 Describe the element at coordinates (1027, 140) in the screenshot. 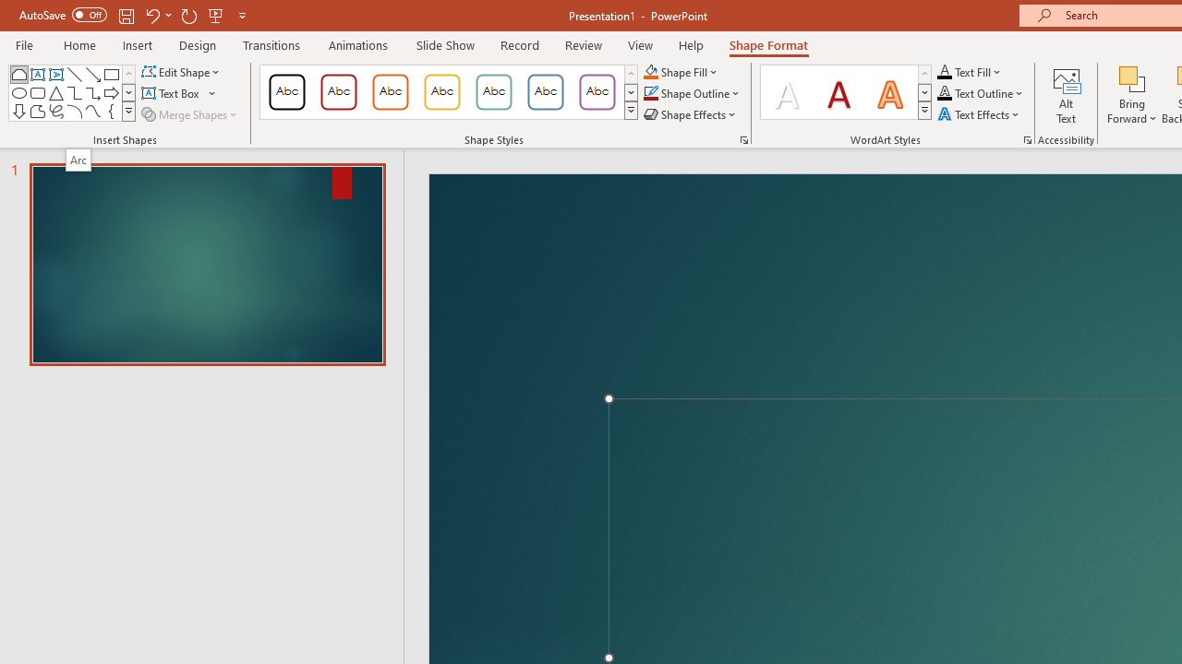

I see `Format Text Effects...` at that location.